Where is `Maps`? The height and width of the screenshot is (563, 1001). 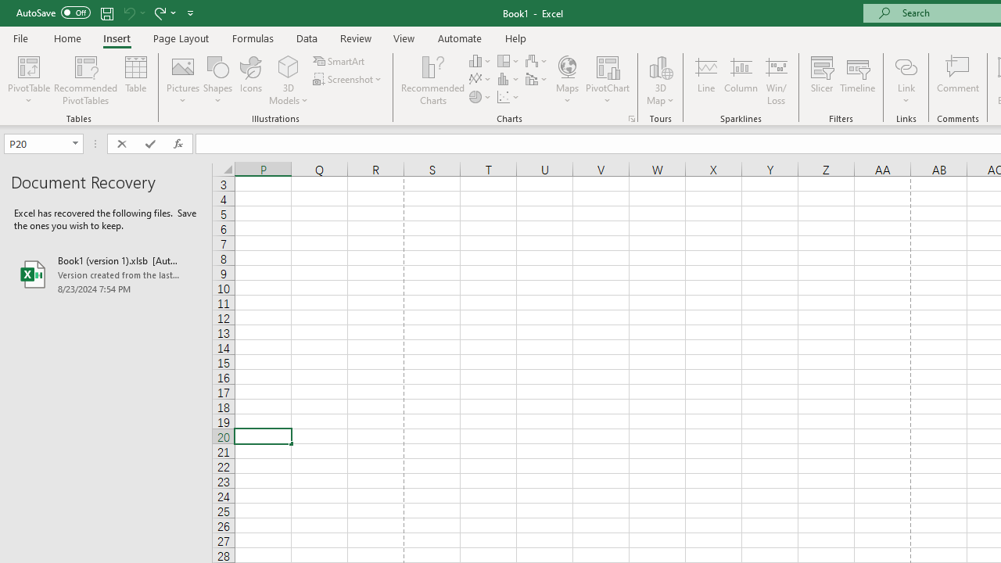 Maps is located at coordinates (568, 80).